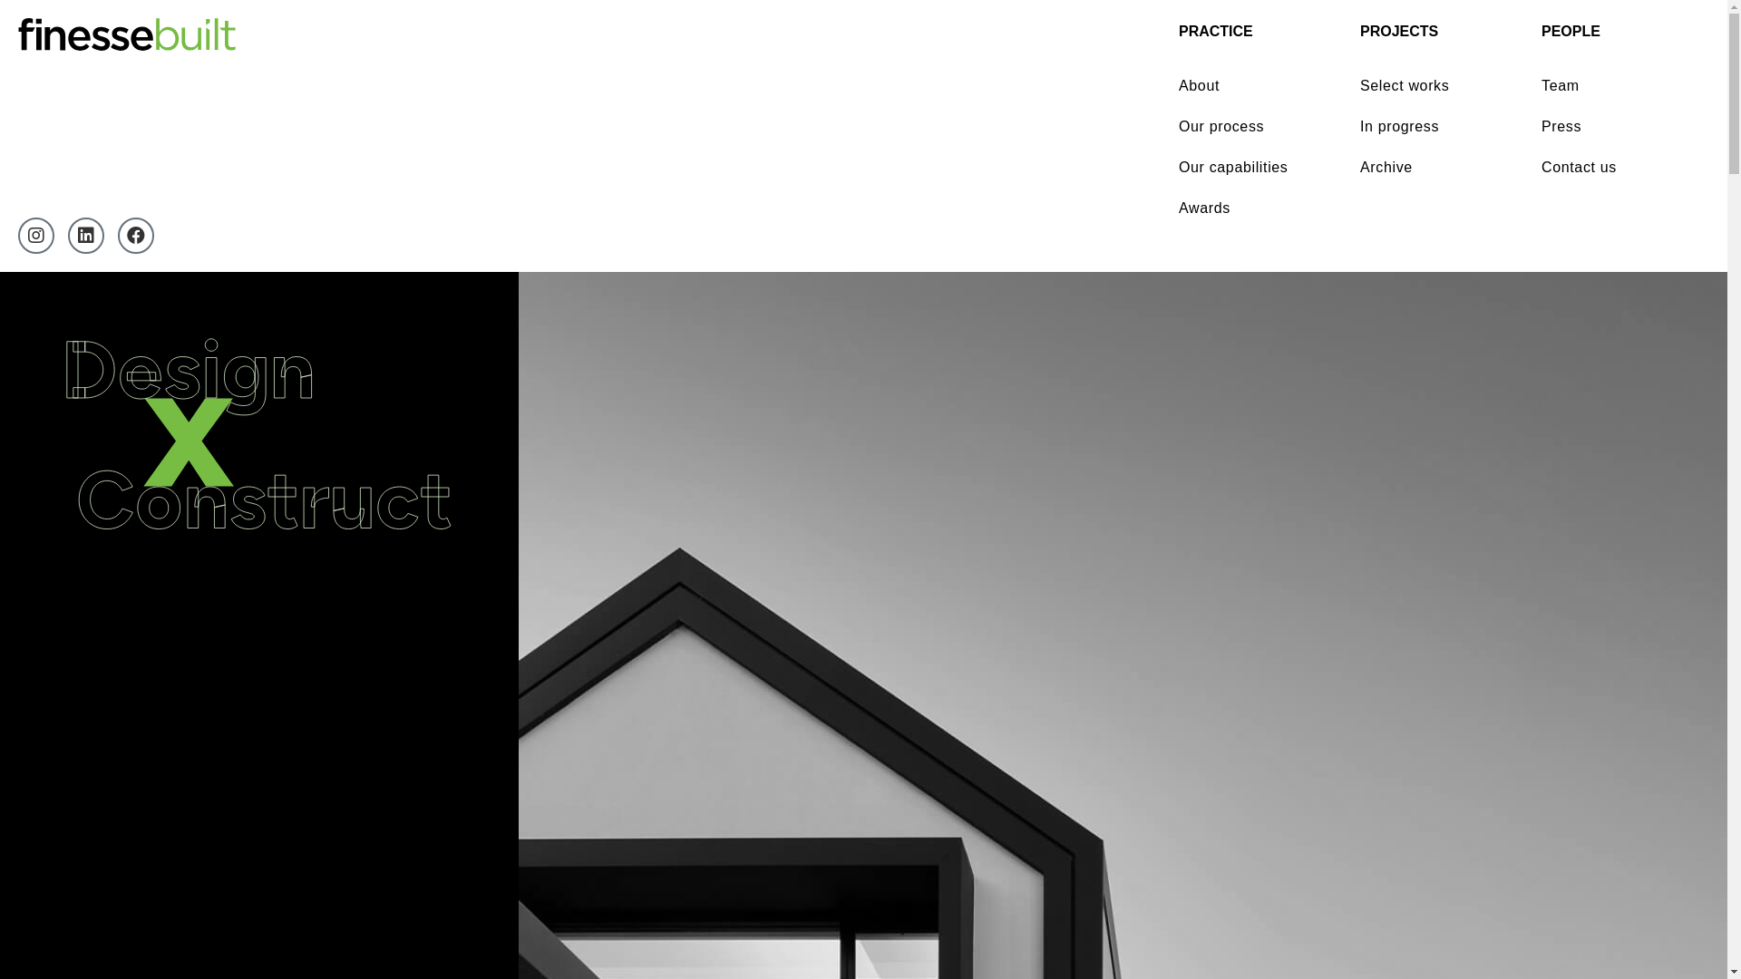  Describe the element at coordinates (1256, 32) in the screenshot. I see `PRACTICE` at that location.